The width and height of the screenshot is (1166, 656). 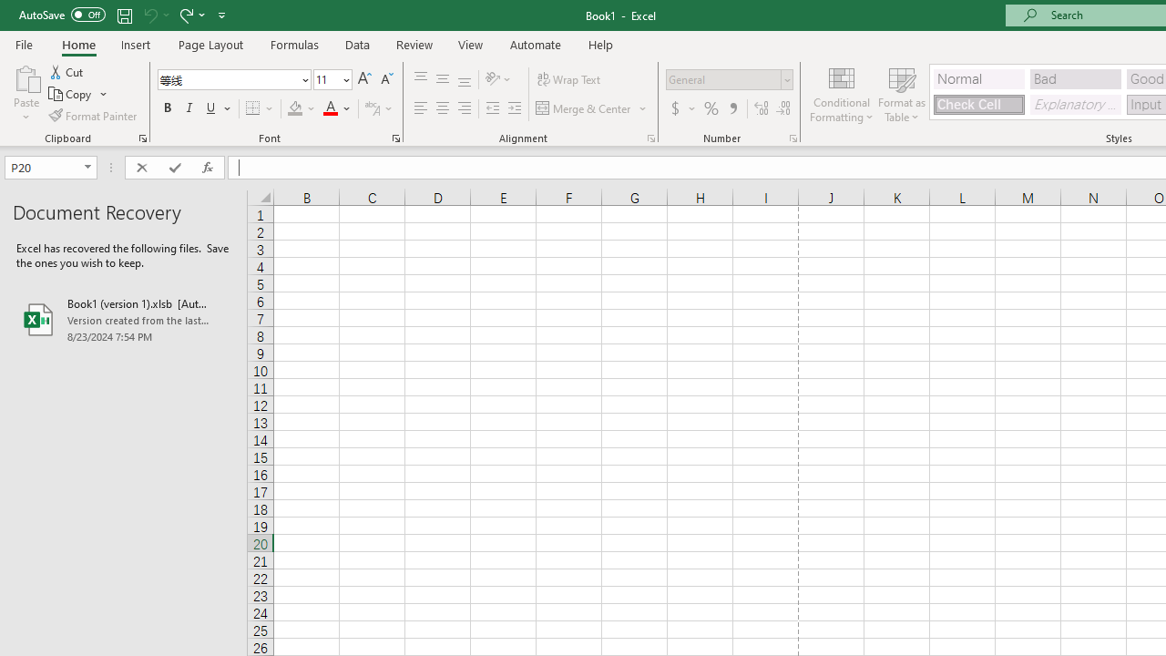 I want to click on Format as Table, so click(x=902, y=93).